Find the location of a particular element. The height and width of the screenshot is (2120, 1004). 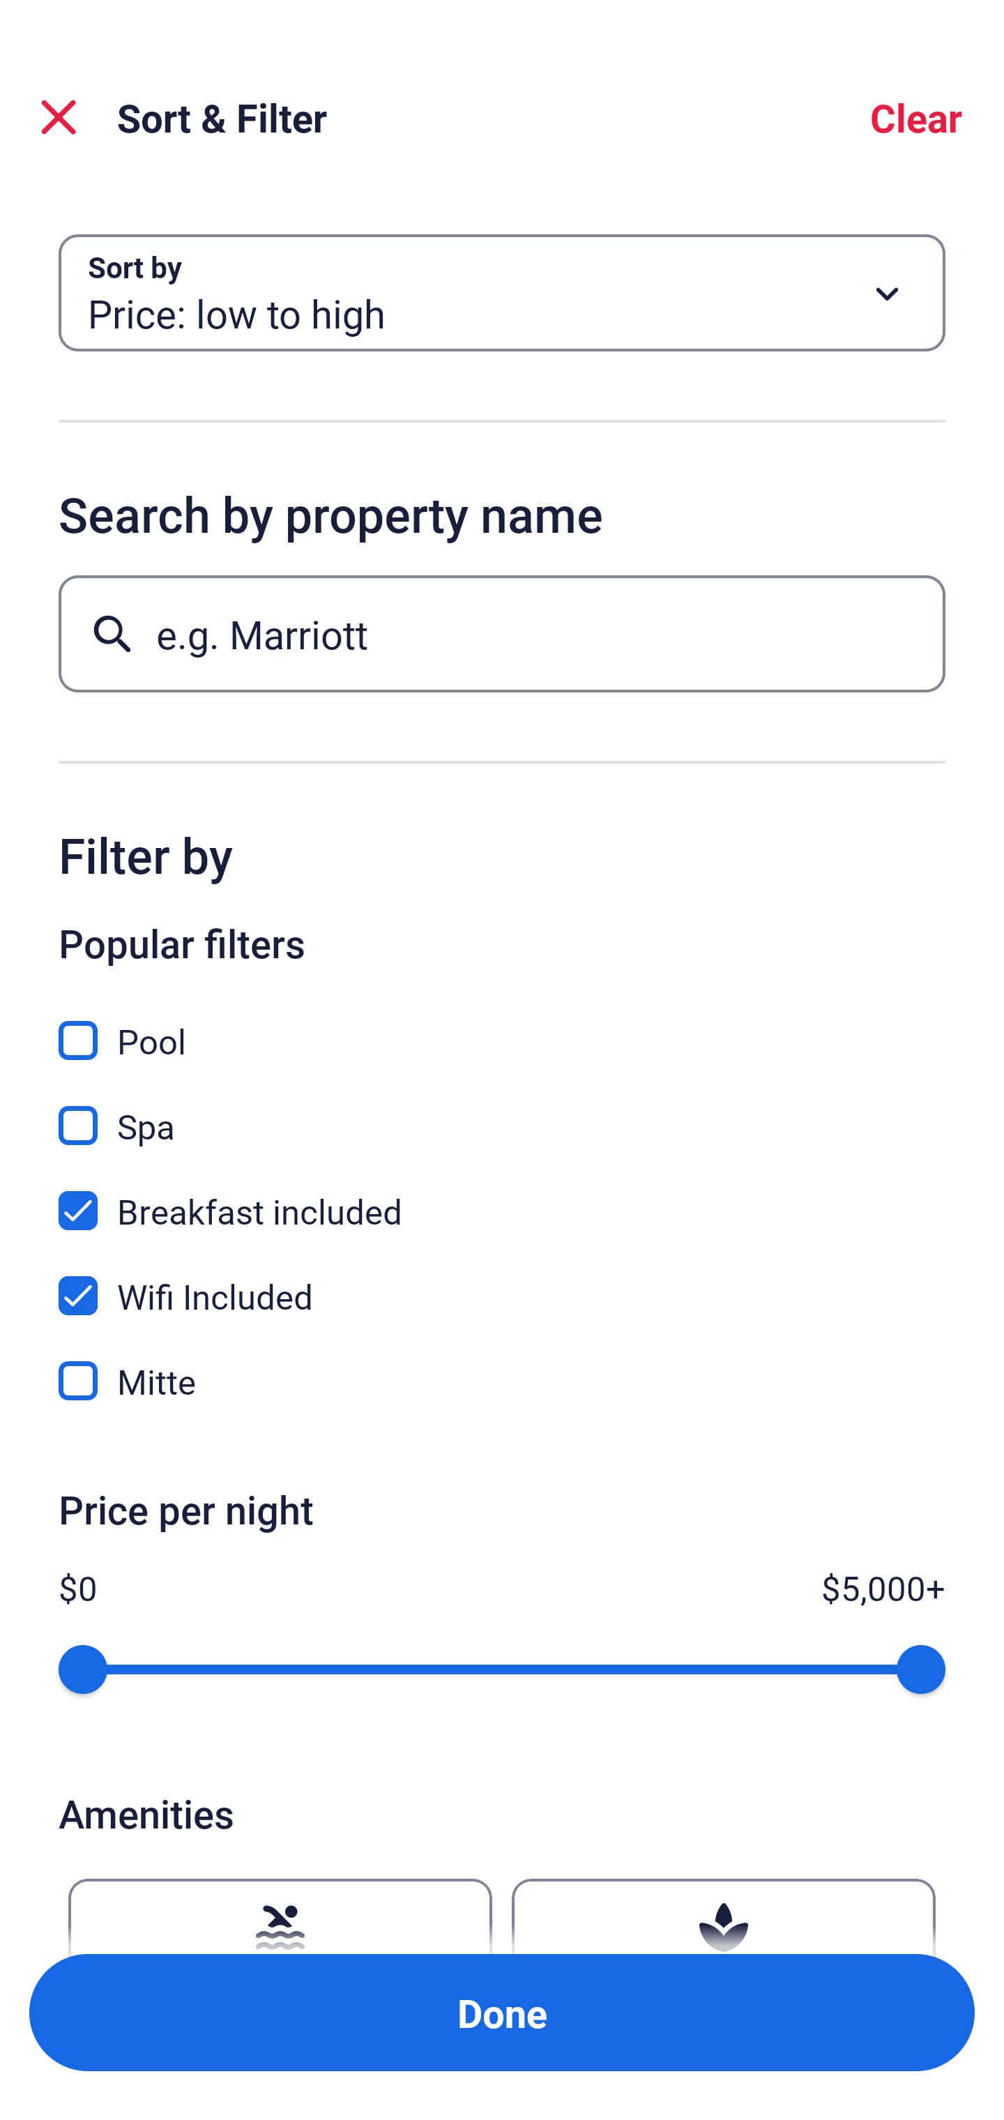

Wifi Included, Wifi Included is located at coordinates (502, 1280).